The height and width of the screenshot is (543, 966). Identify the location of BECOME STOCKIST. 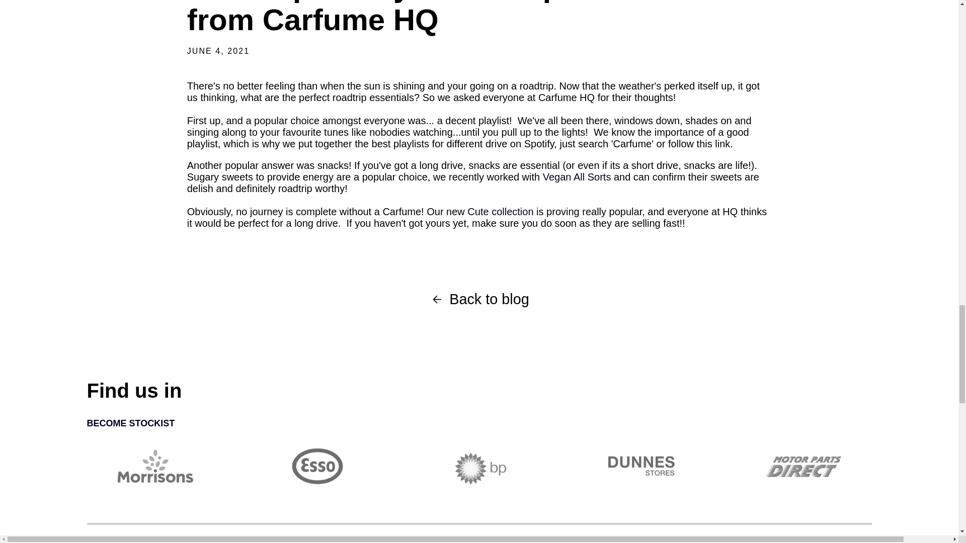
(479, 423).